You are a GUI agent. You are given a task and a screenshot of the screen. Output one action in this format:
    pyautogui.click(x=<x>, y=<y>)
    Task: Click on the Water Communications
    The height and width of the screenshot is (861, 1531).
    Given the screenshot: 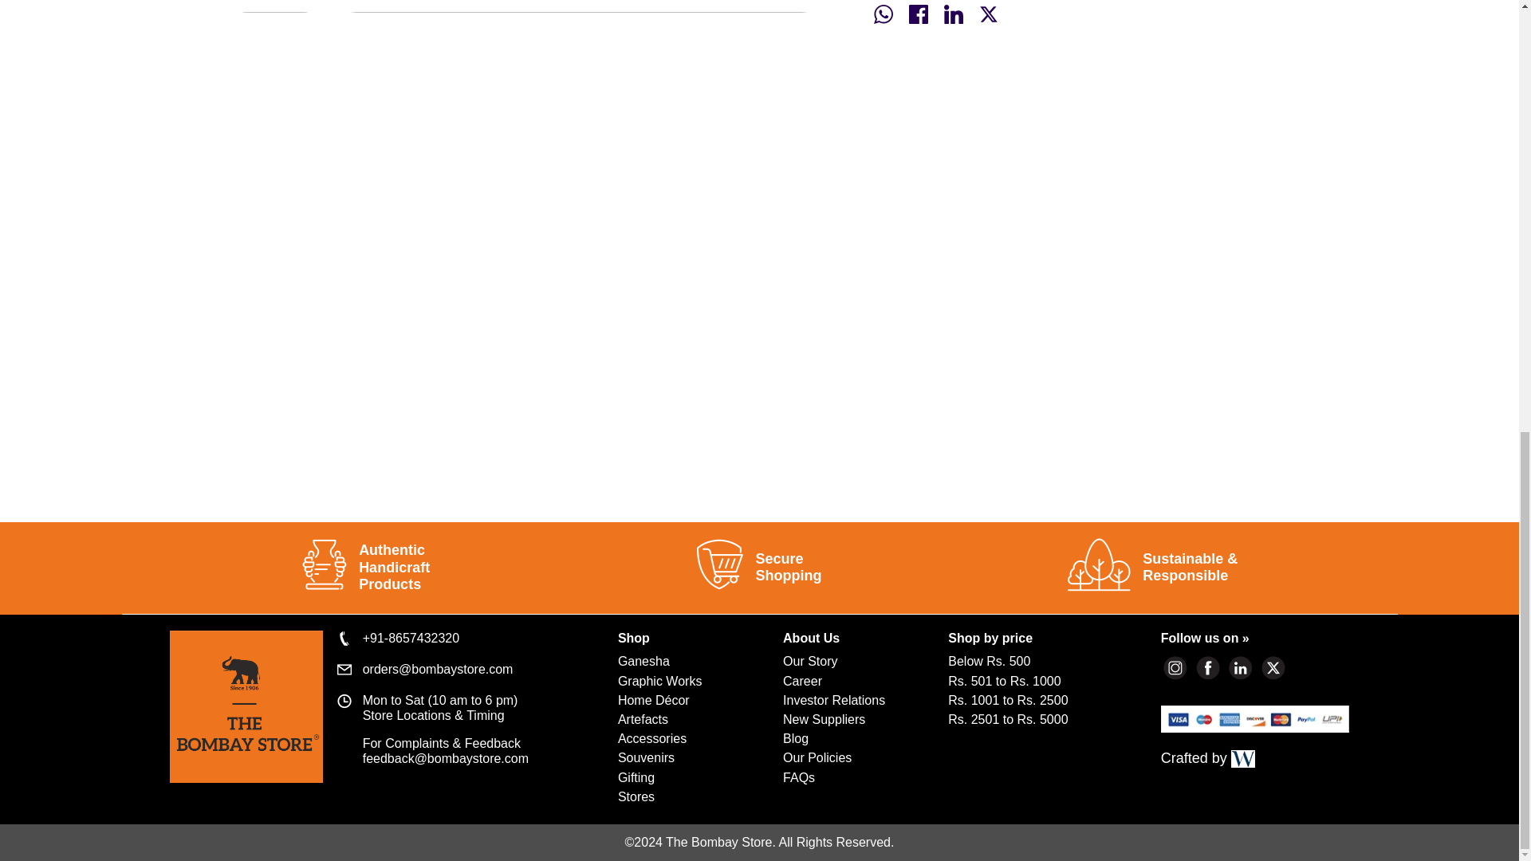 What is the action you would take?
    pyautogui.click(x=1242, y=759)
    